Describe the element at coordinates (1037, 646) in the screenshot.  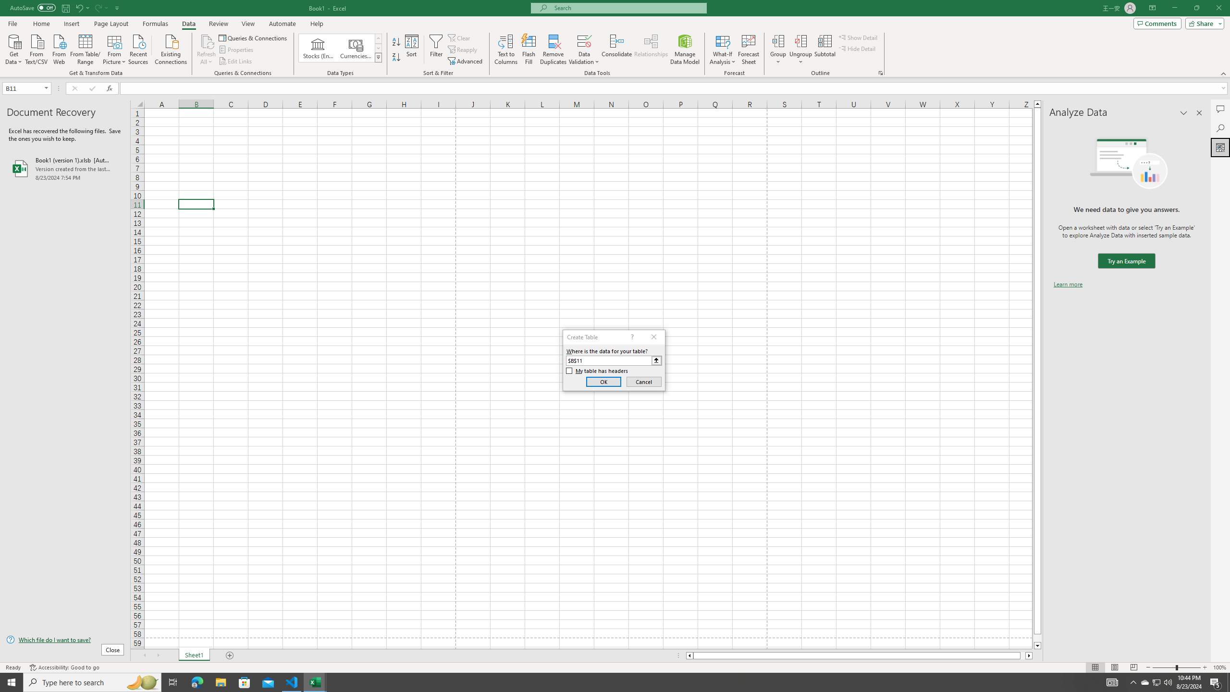
I see `Line down` at that location.